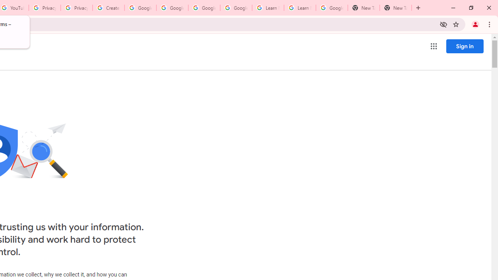 This screenshot has height=280, width=498. What do you see at coordinates (331, 8) in the screenshot?
I see `Google Account` at bounding box center [331, 8].